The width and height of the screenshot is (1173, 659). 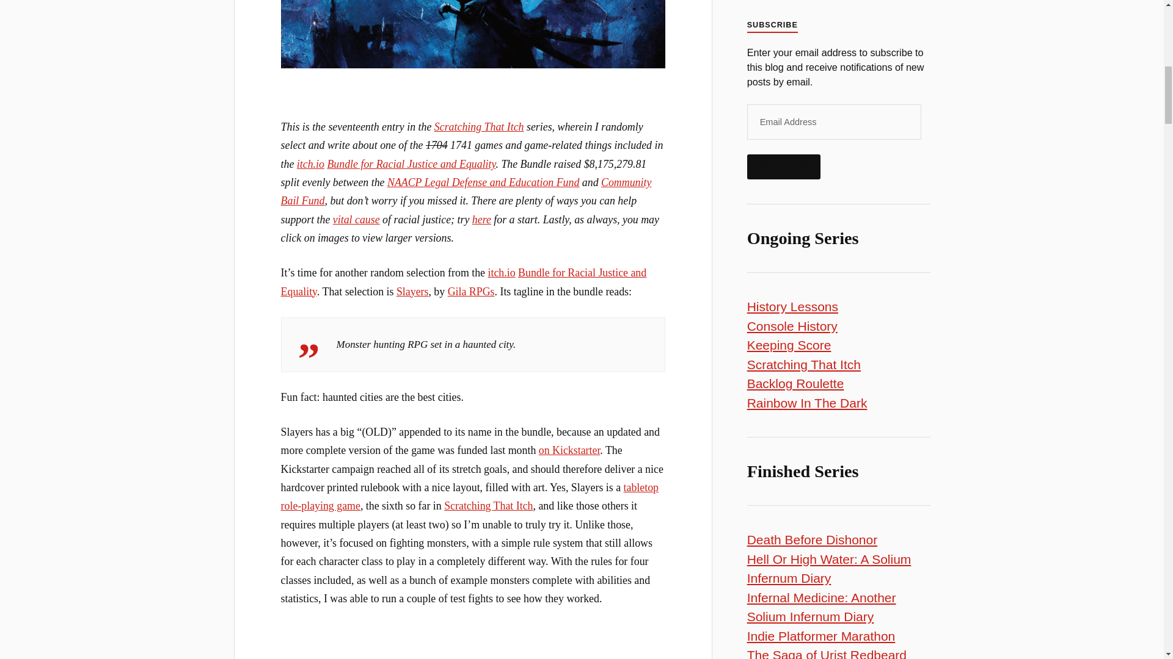 I want to click on Slayers, so click(x=412, y=292).